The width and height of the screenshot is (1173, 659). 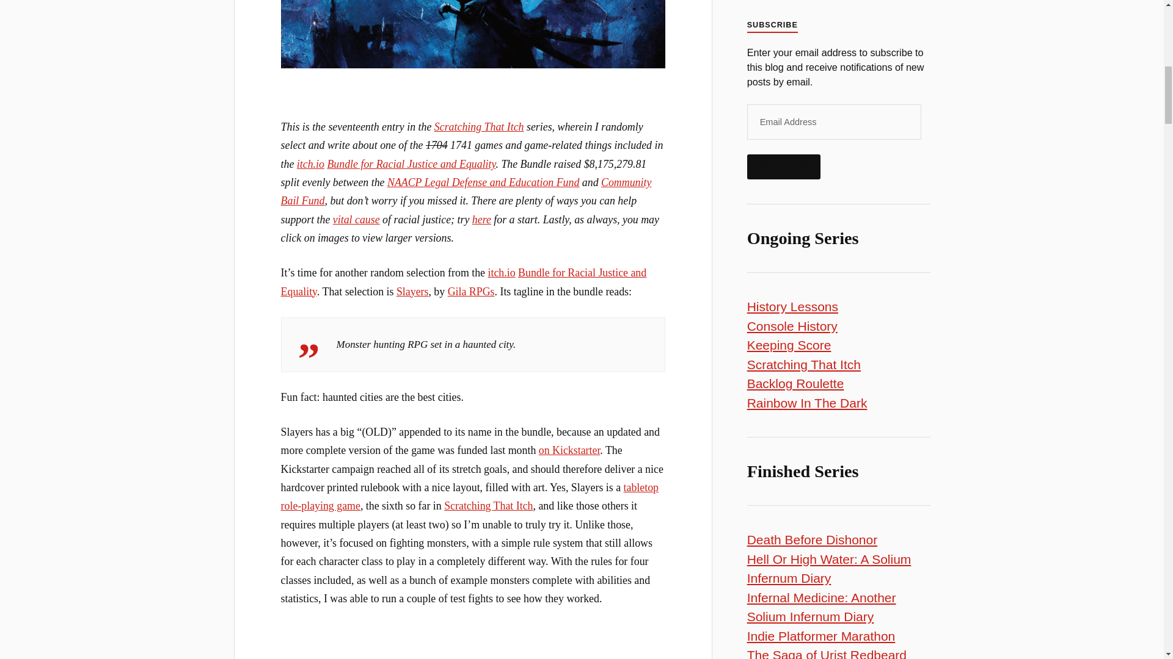 I want to click on Slayers, so click(x=412, y=292).